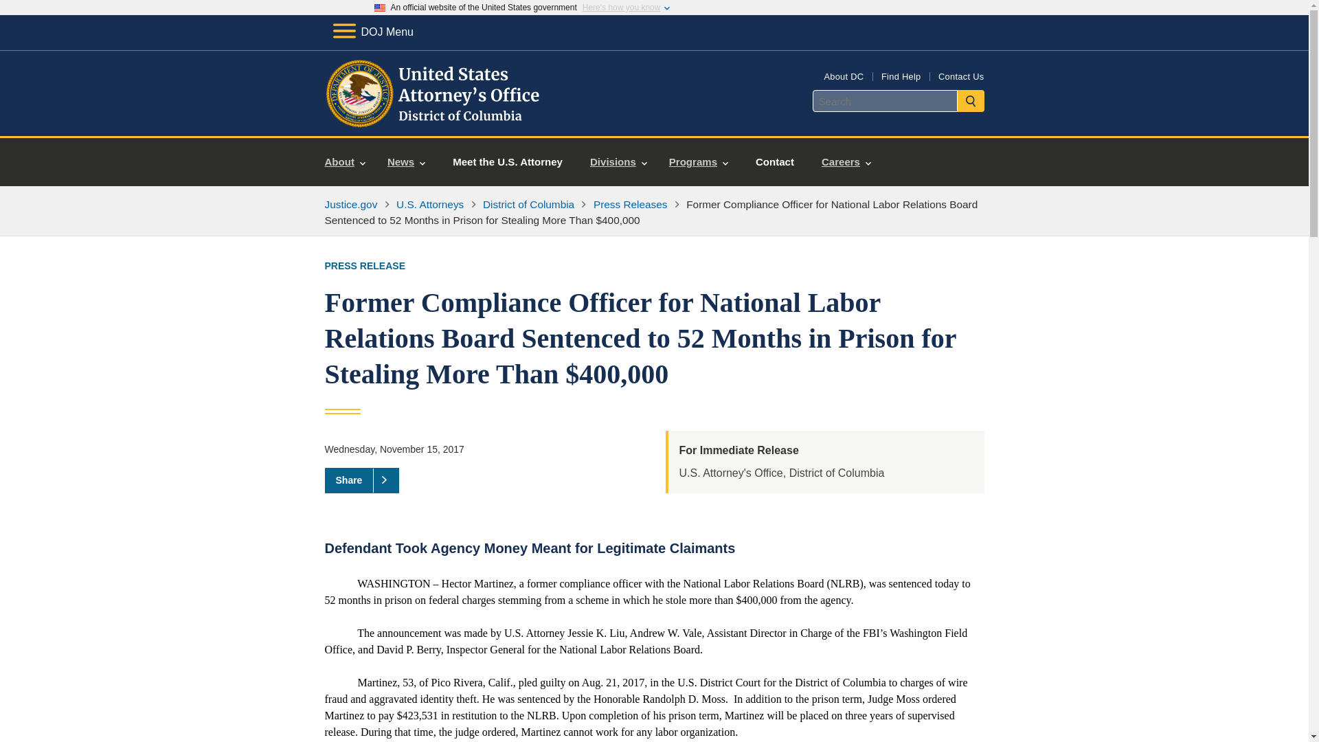 The image size is (1319, 742). Describe the element at coordinates (618, 162) in the screenshot. I see `Divisions` at that location.